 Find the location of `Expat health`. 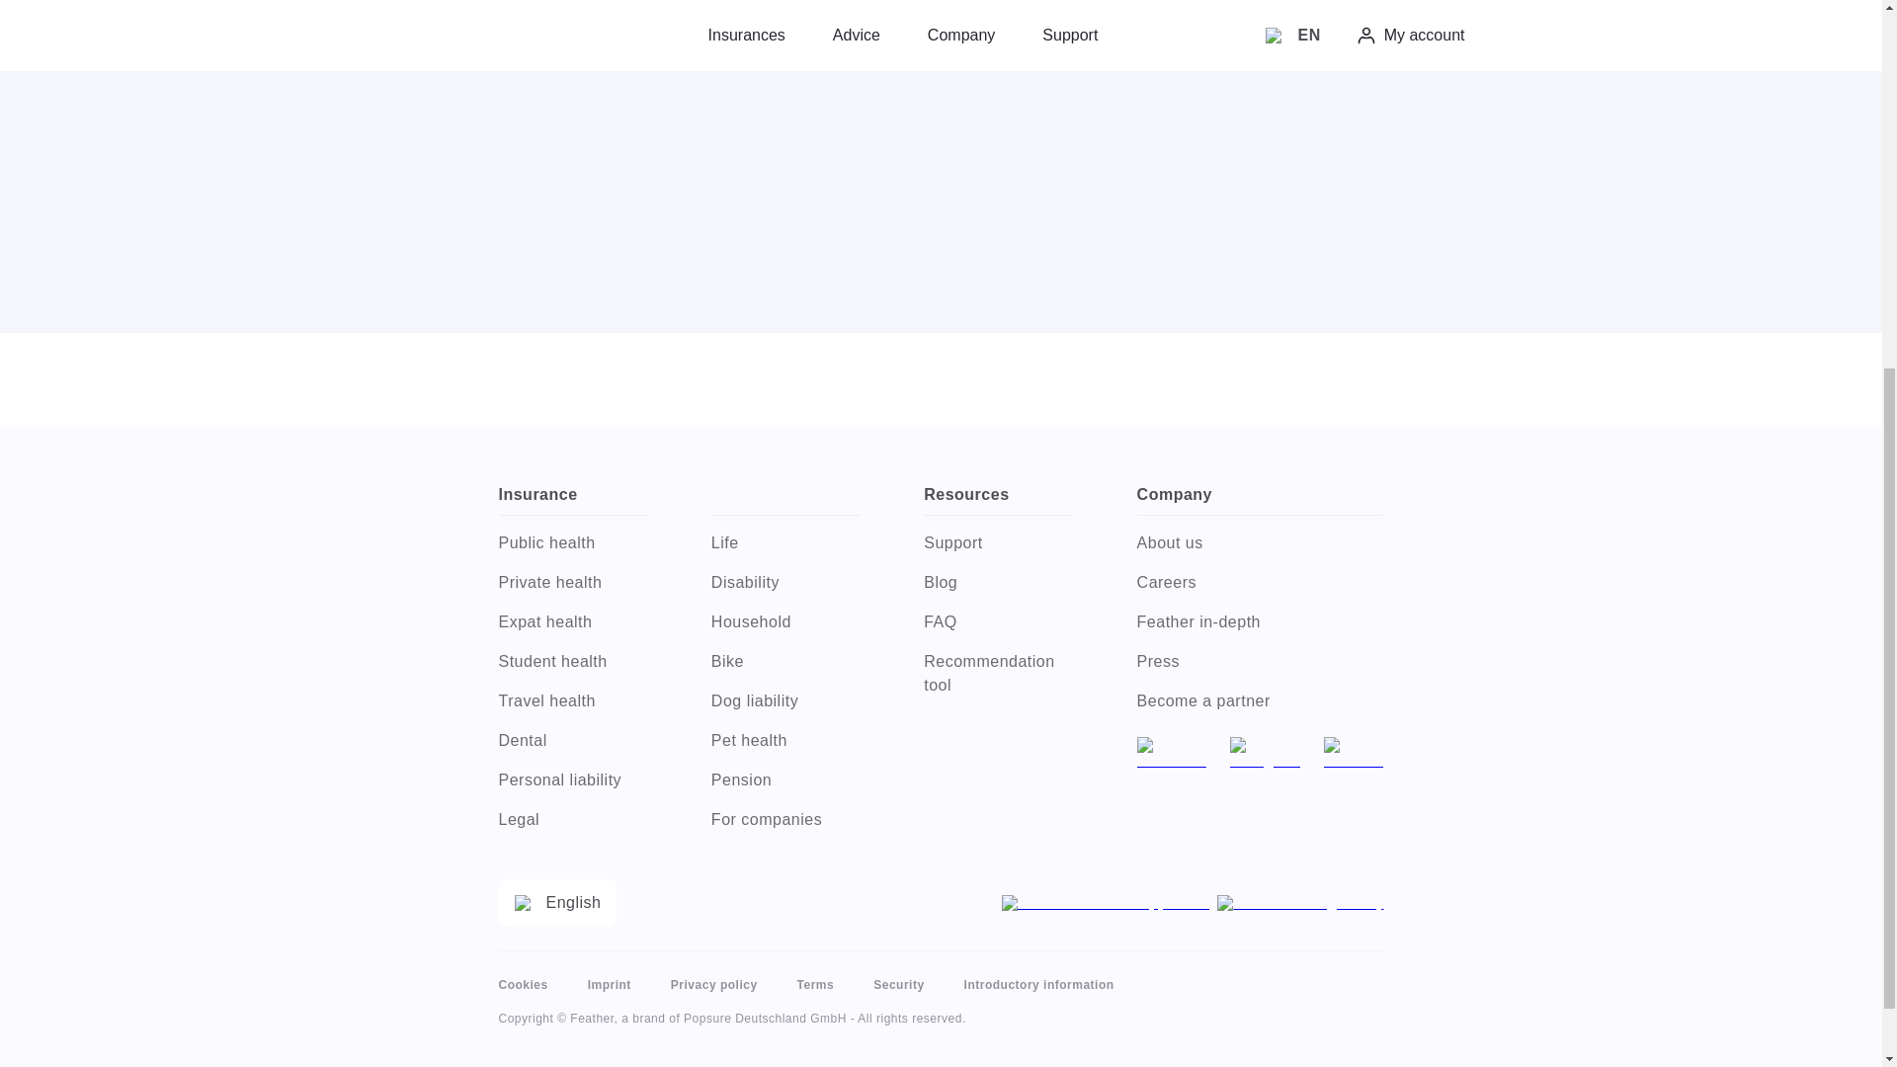

Expat health is located at coordinates (571, 621).